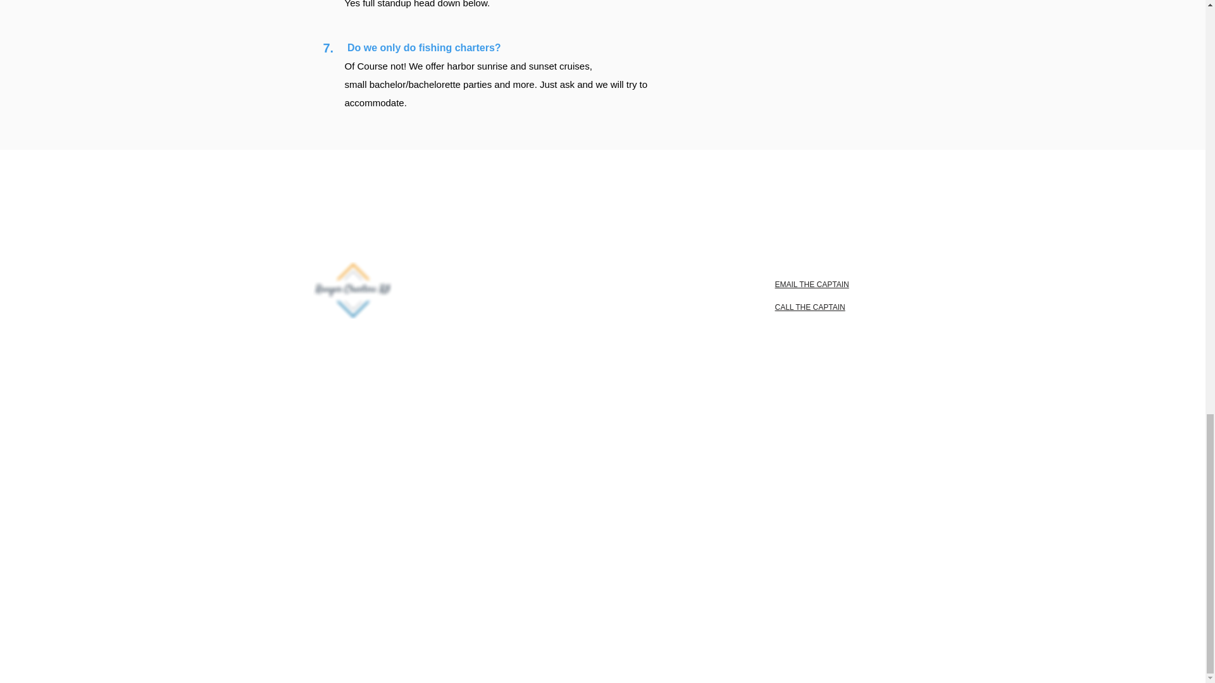  What do you see at coordinates (811, 284) in the screenshot?
I see `EMAIL THE CAPTAIN` at bounding box center [811, 284].